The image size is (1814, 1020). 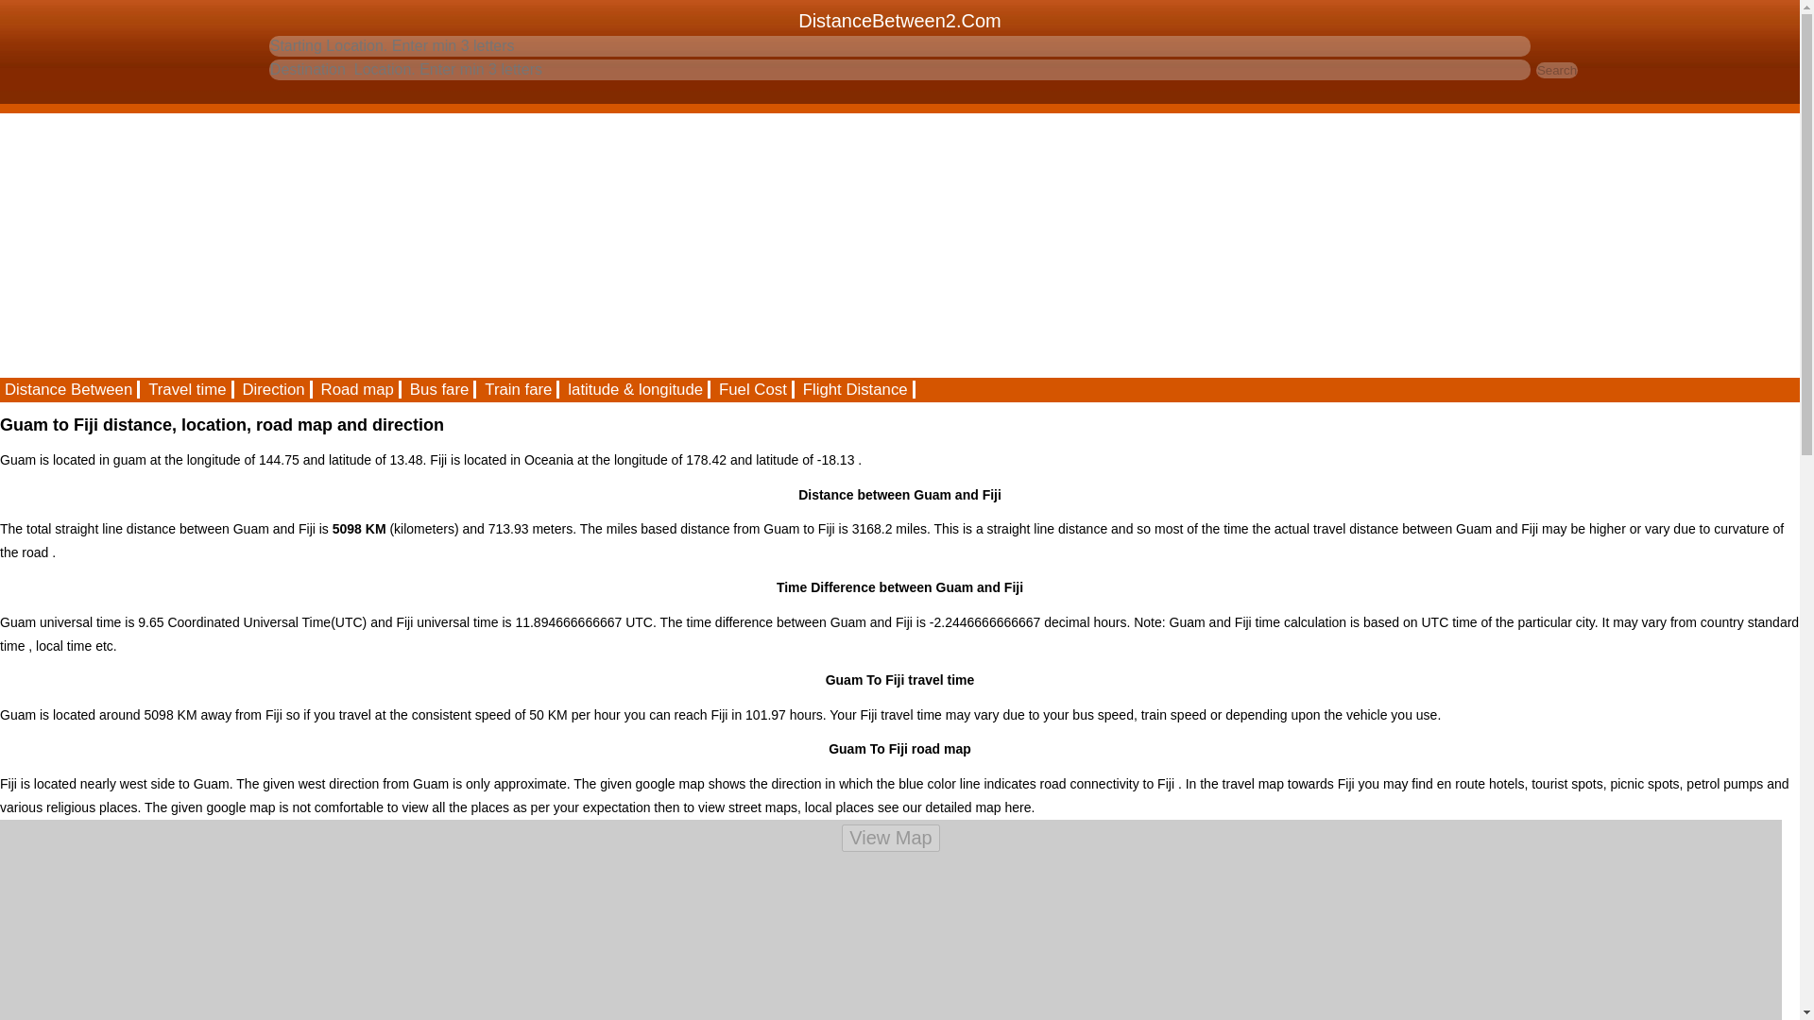 What do you see at coordinates (754, 389) in the screenshot?
I see `Fuel Cost` at bounding box center [754, 389].